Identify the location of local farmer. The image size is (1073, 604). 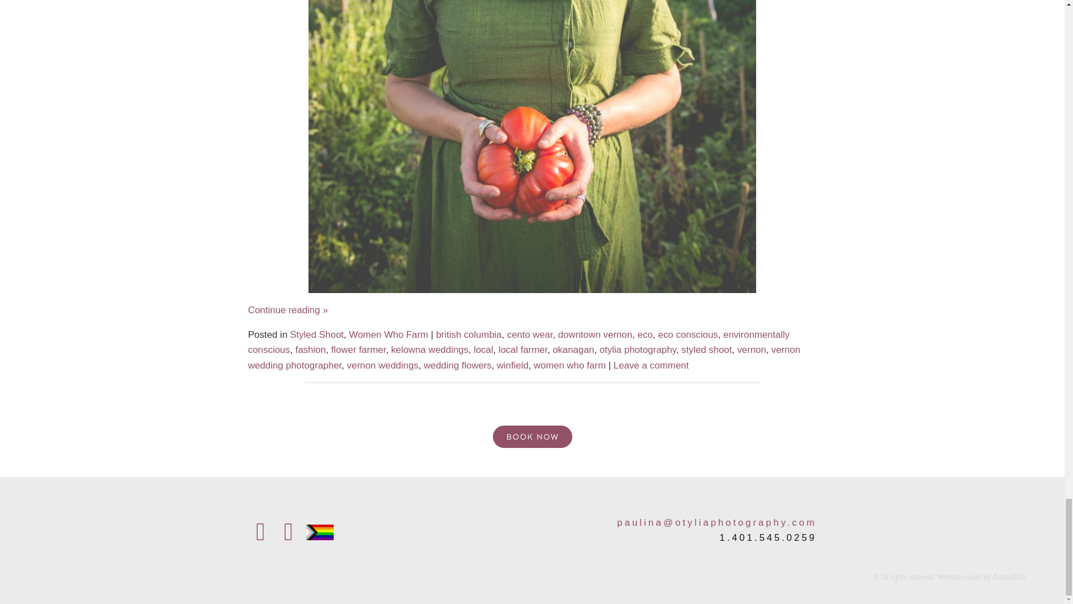
(523, 350).